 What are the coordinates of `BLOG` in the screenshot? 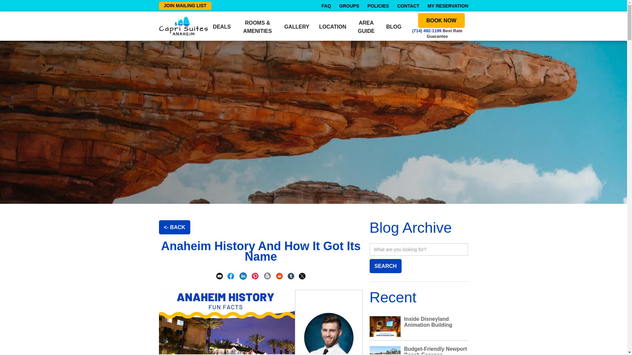 It's located at (394, 26).